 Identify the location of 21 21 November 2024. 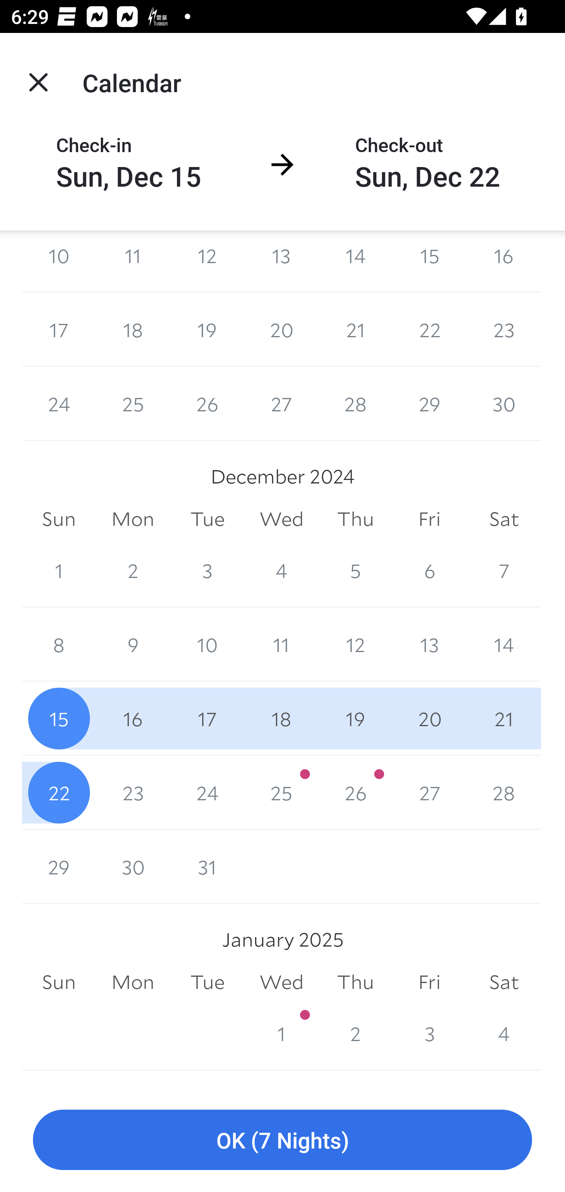
(355, 329).